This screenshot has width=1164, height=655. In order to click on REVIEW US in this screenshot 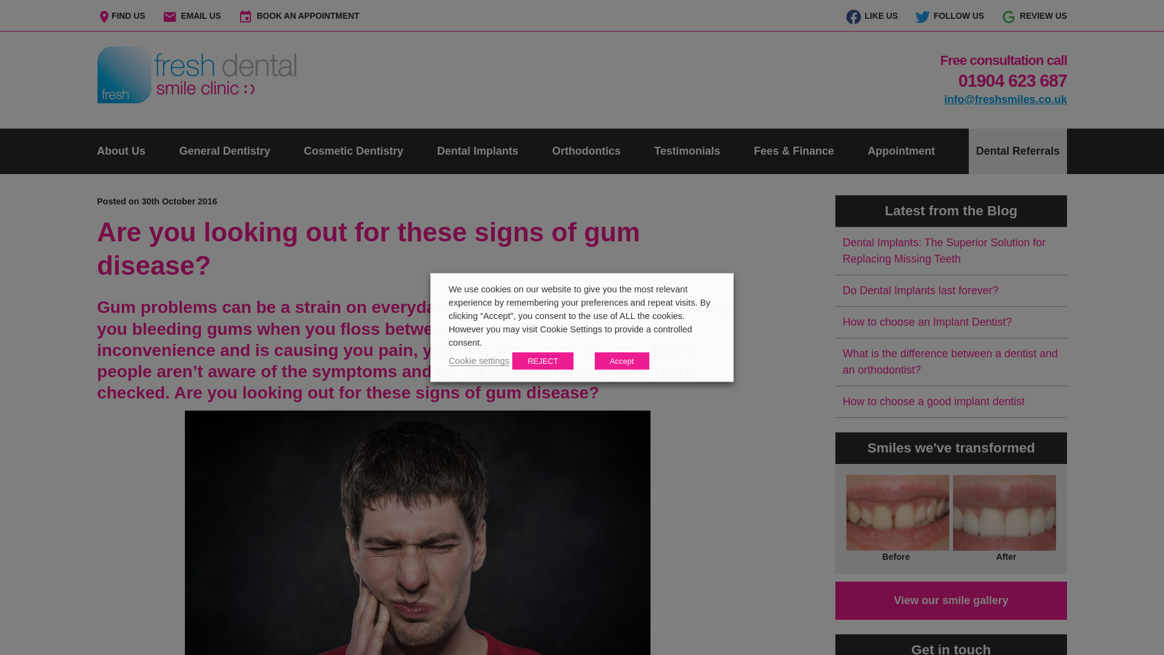, I will do `click(1043, 16)`.